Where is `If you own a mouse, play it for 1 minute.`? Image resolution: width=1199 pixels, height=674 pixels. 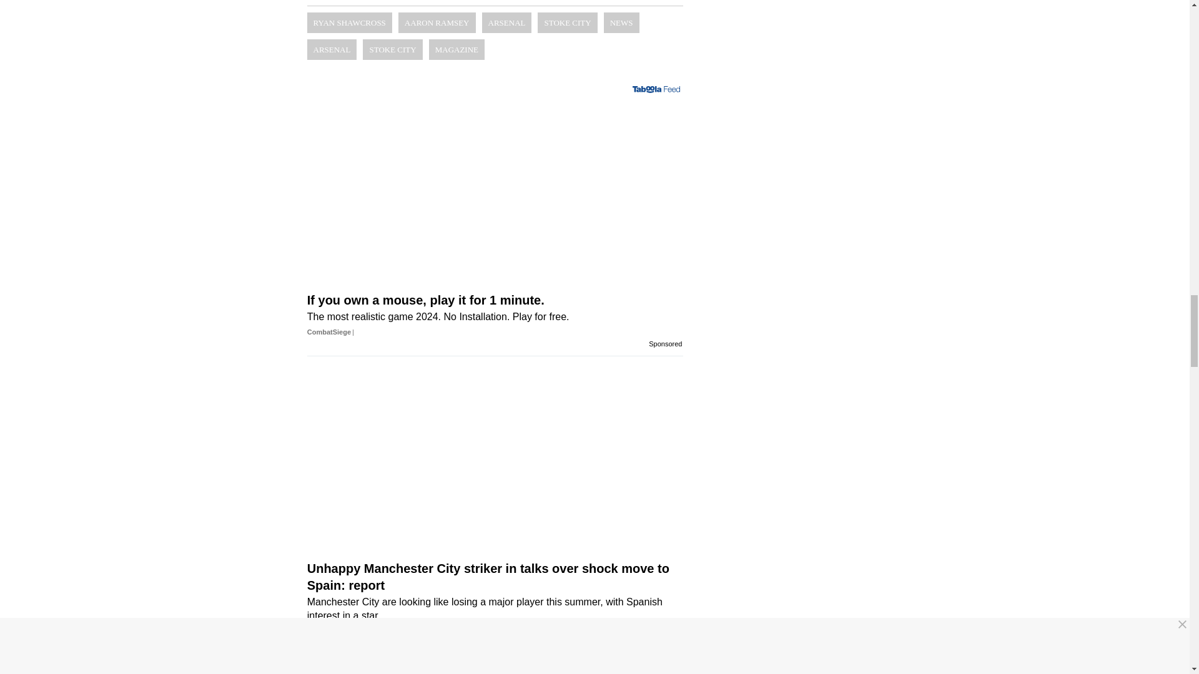
If you own a mouse, play it for 1 minute. is located at coordinates (495, 201).